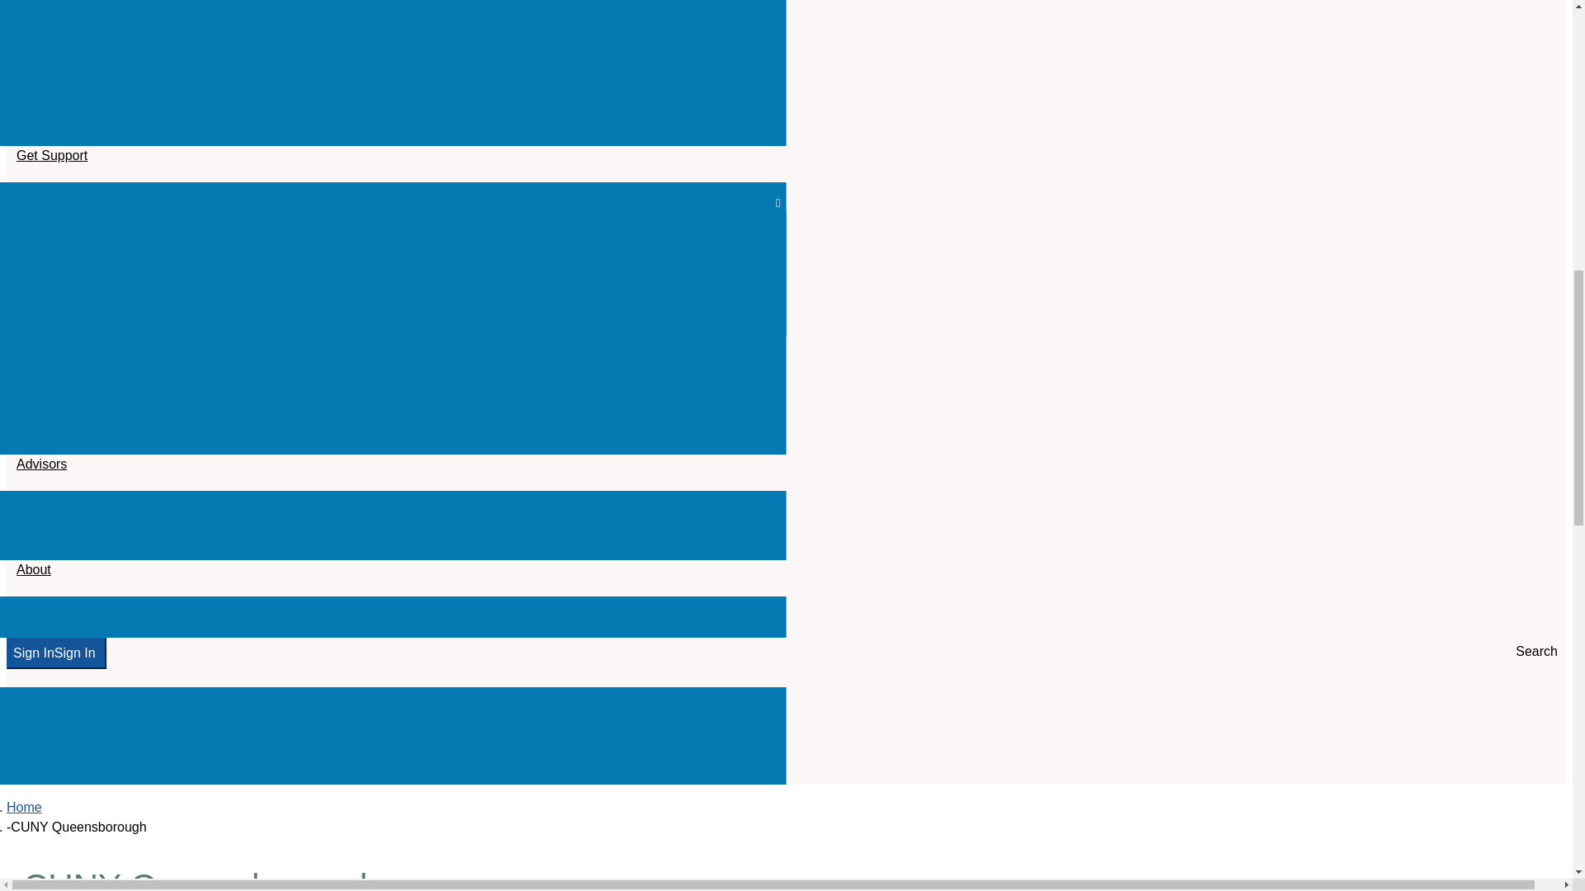  I want to click on Advisors, so click(41, 439).